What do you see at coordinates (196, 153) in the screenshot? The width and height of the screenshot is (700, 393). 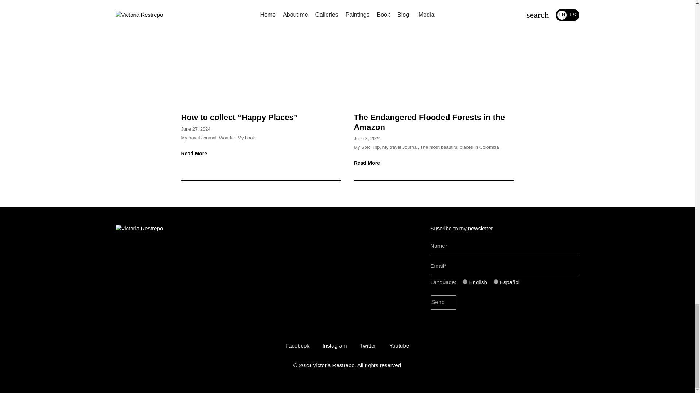 I see `Read More` at bounding box center [196, 153].